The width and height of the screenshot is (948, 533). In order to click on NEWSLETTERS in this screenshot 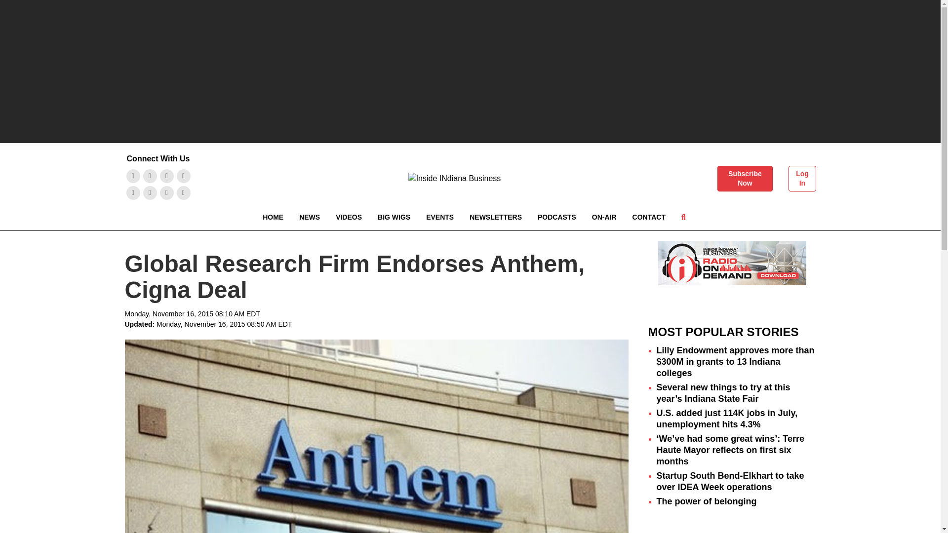, I will do `click(496, 217)`.